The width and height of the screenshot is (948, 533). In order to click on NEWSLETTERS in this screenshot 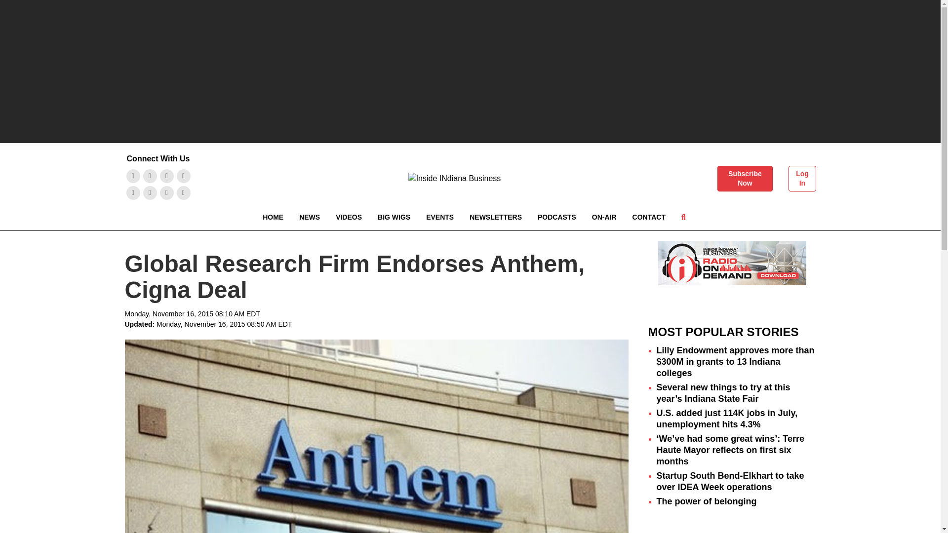, I will do `click(496, 217)`.